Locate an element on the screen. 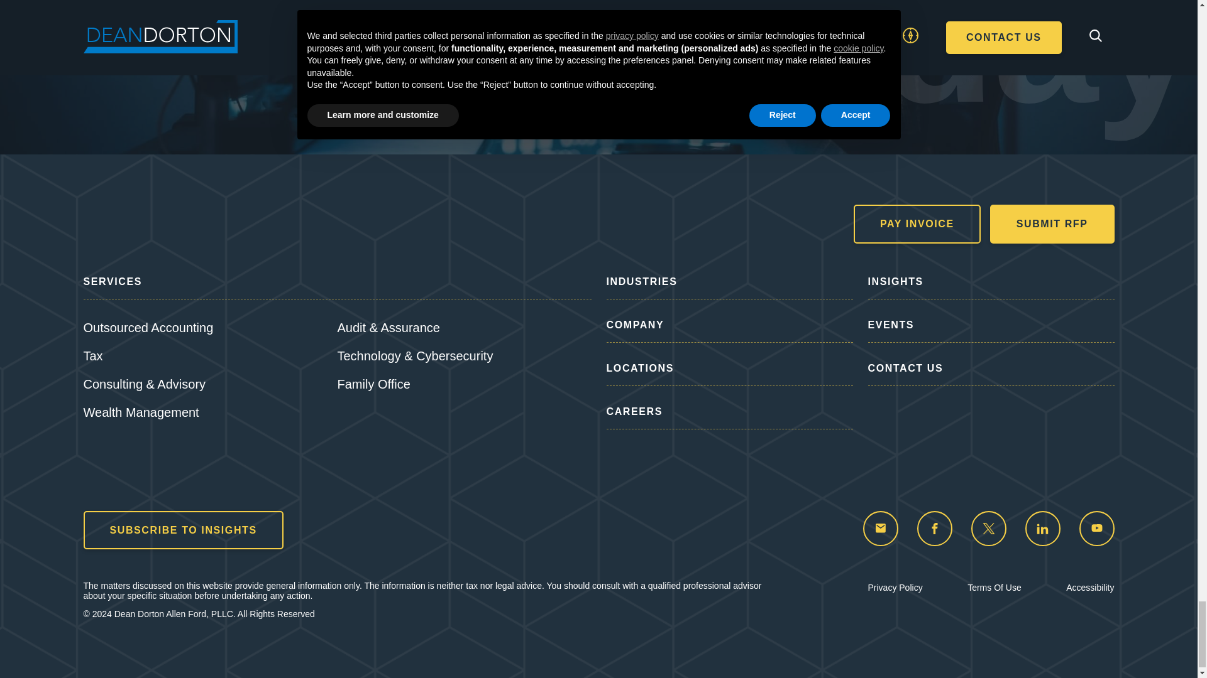  Dean Dorton - CPAs and Advisors on Facebook is located at coordinates (934, 529).